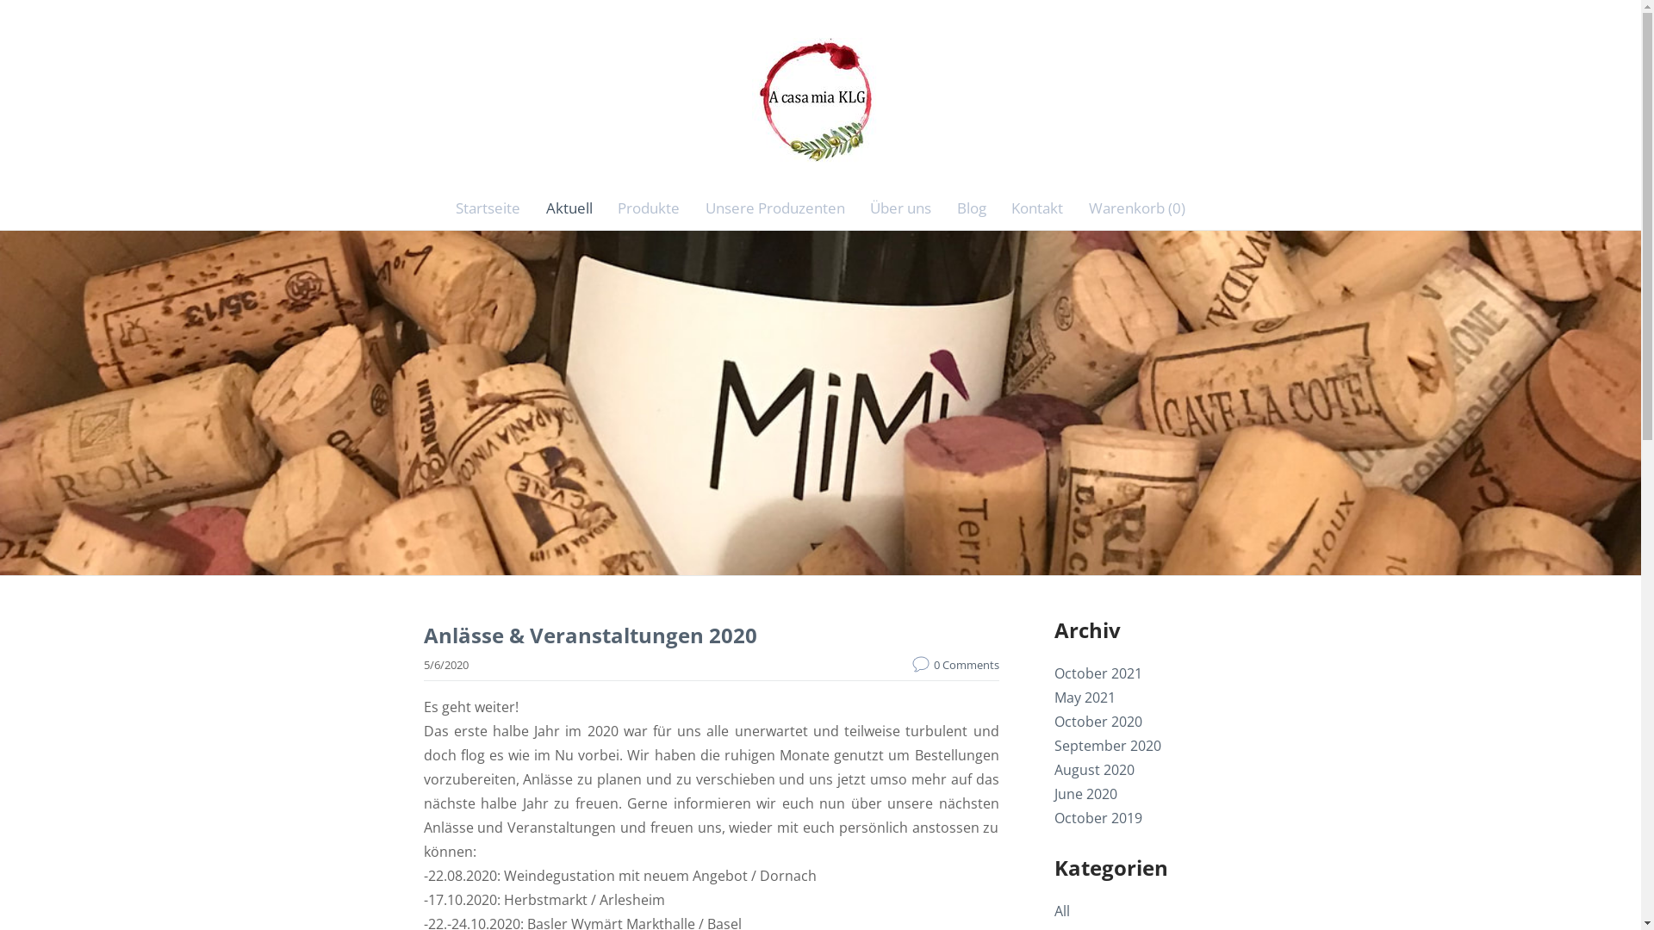 The width and height of the screenshot is (1654, 930). Describe the element at coordinates (569, 208) in the screenshot. I see `Aktuell` at that location.